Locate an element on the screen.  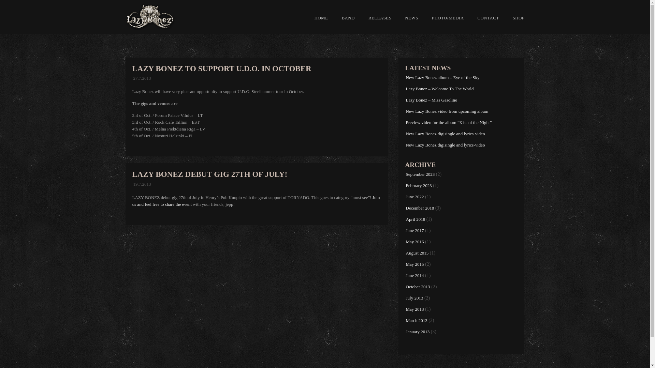
New Lazy Bonez video from upcoming album is located at coordinates (447, 111).